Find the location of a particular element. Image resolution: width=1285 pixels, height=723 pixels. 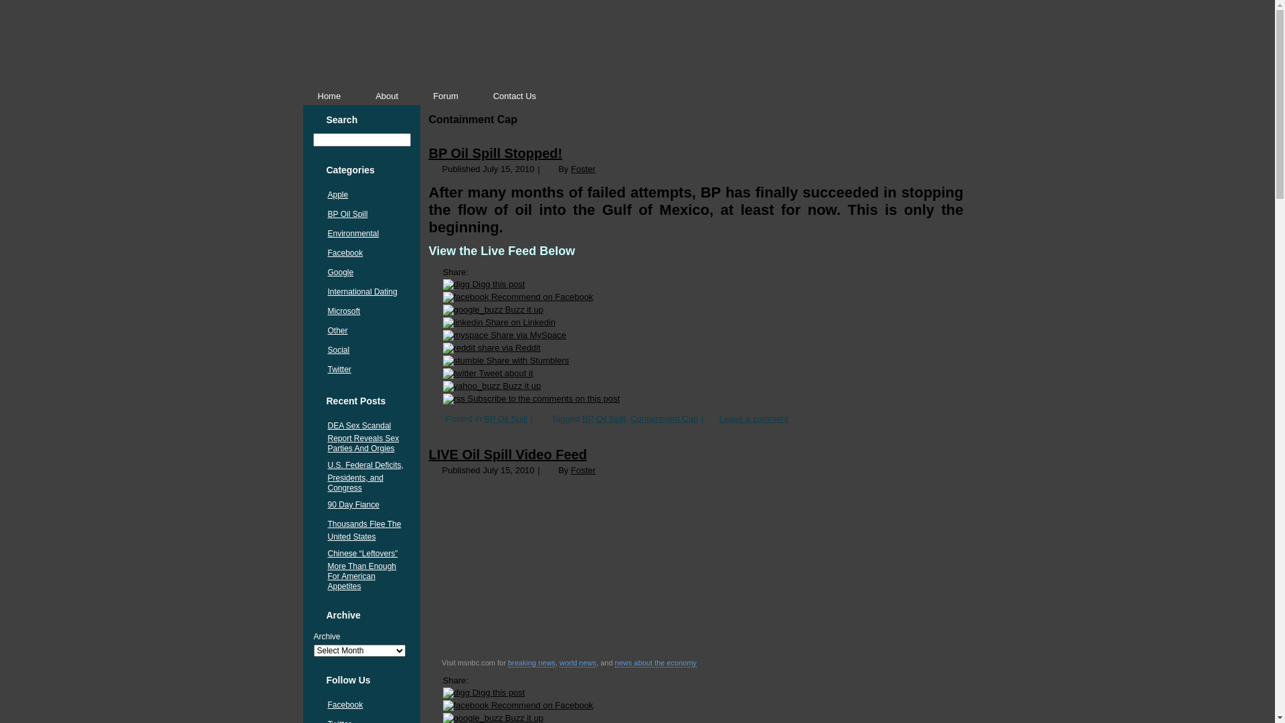

Home is located at coordinates (329, 96).